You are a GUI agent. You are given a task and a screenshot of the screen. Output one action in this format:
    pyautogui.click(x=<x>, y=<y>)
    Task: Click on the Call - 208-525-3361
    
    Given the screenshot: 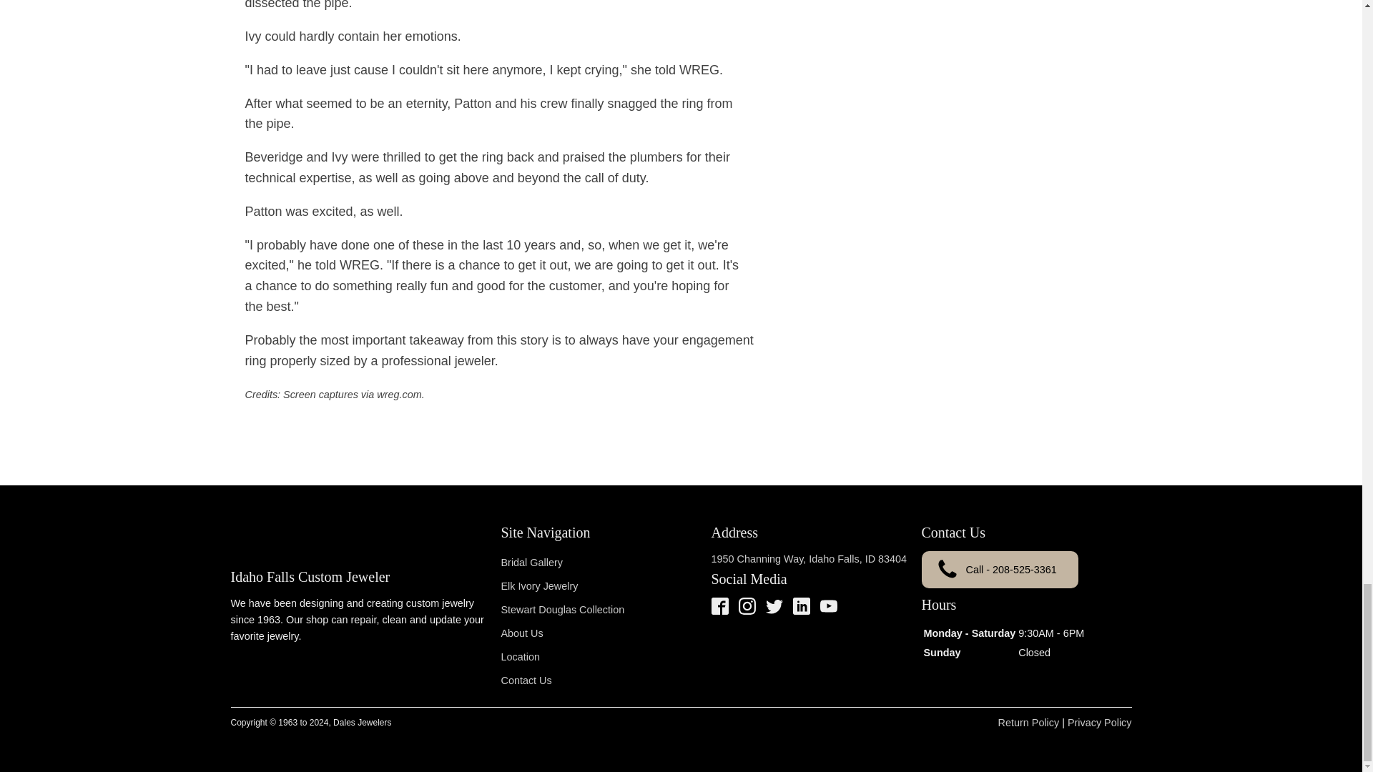 What is the action you would take?
    pyautogui.click(x=1000, y=569)
    